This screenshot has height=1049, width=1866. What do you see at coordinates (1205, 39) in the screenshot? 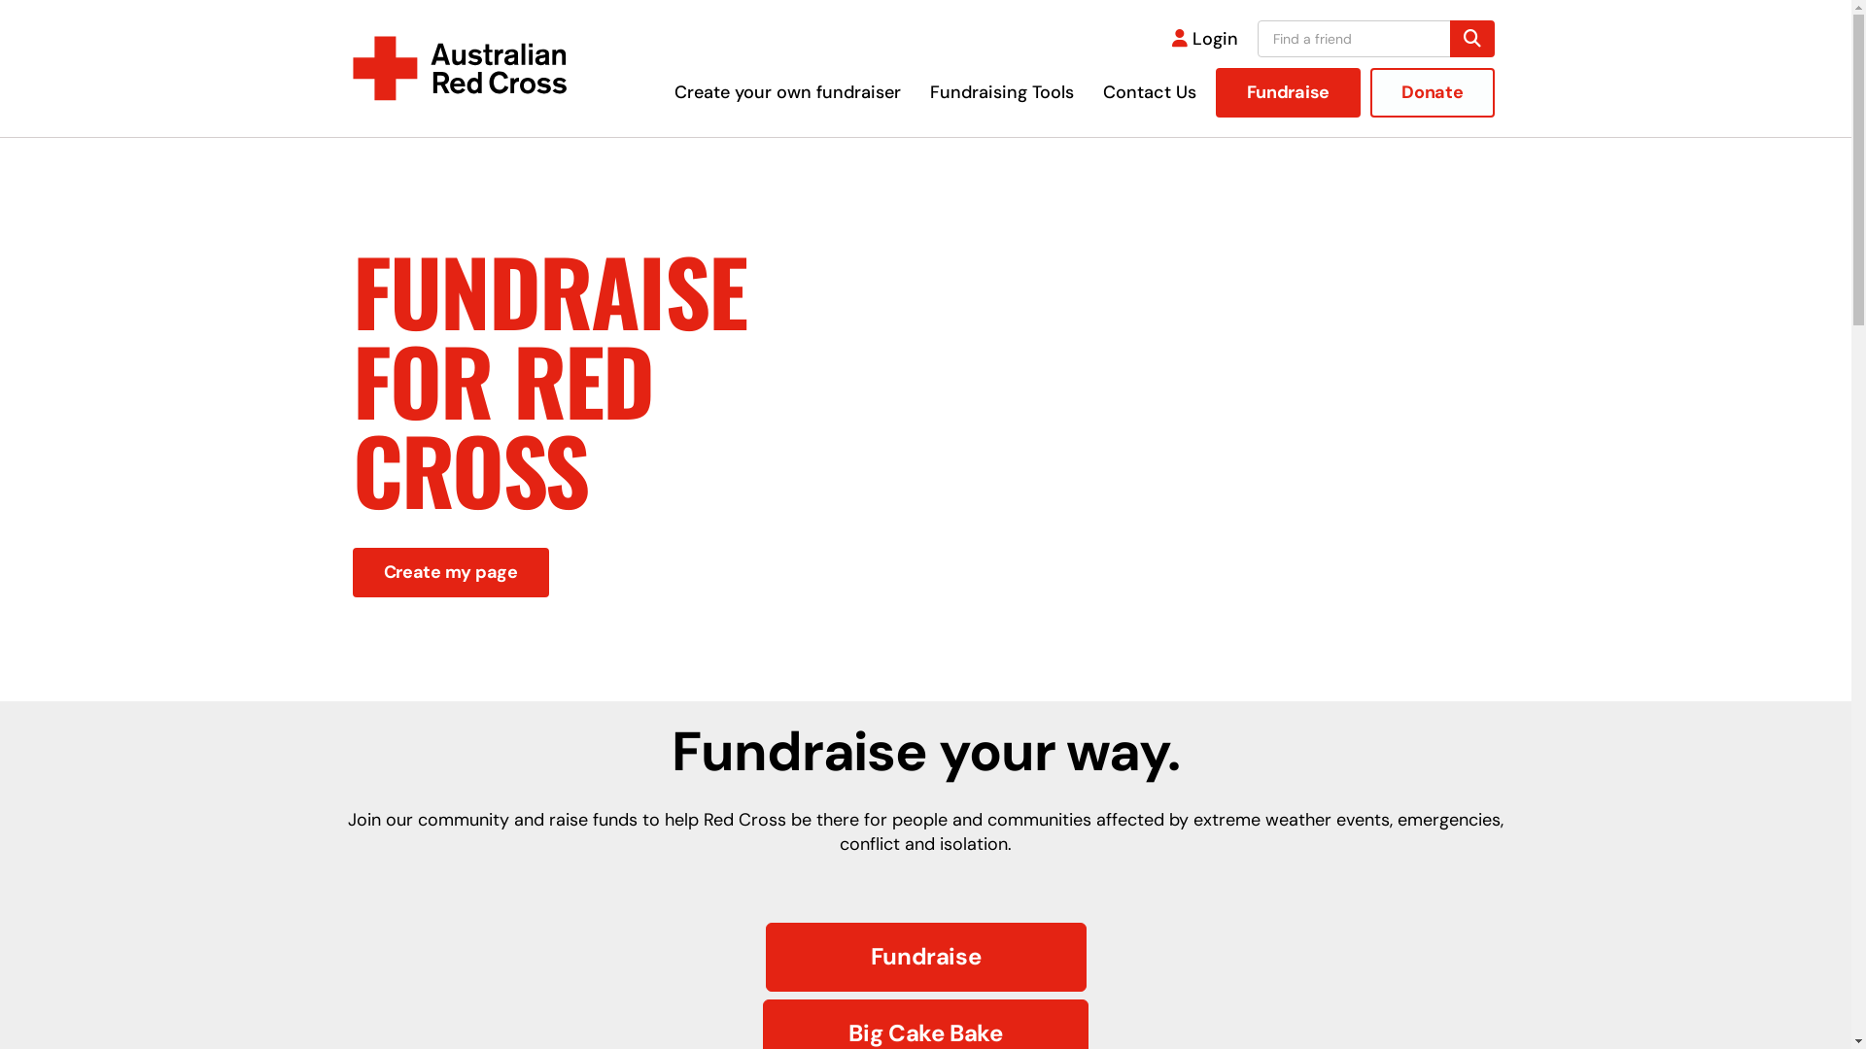
I see `Login` at bounding box center [1205, 39].